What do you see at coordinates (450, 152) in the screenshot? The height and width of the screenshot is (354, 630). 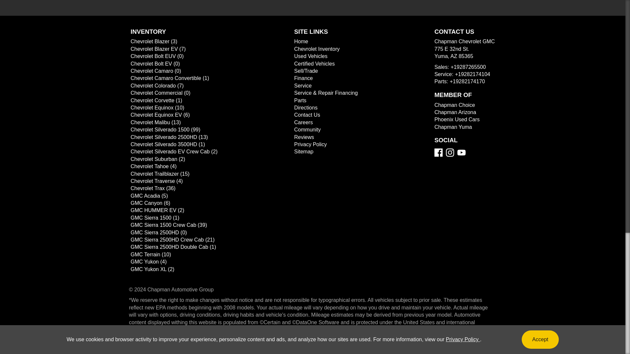 I see `Instagram` at bounding box center [450, 152].